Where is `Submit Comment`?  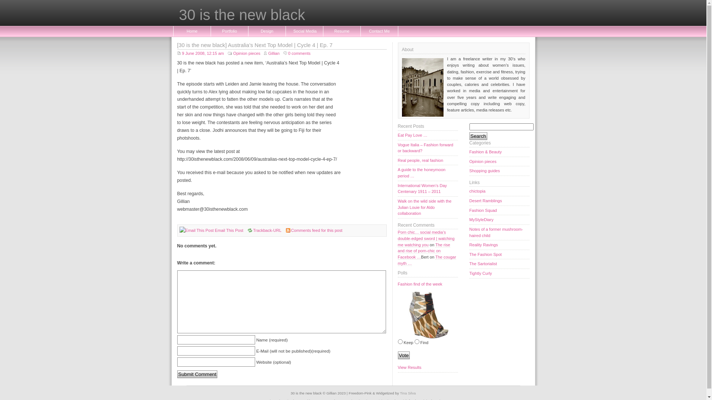 Submit Comment is located at coordinates (197, 374).